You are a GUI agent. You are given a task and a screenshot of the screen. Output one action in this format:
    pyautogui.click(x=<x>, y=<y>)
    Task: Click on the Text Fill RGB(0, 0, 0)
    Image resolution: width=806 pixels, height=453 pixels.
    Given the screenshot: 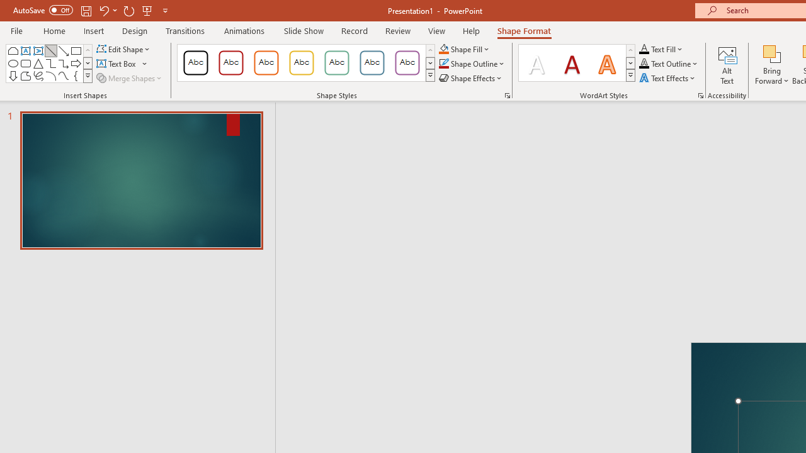 What is the action you would take?
    pyautogui.click(x=644, y=49)
    